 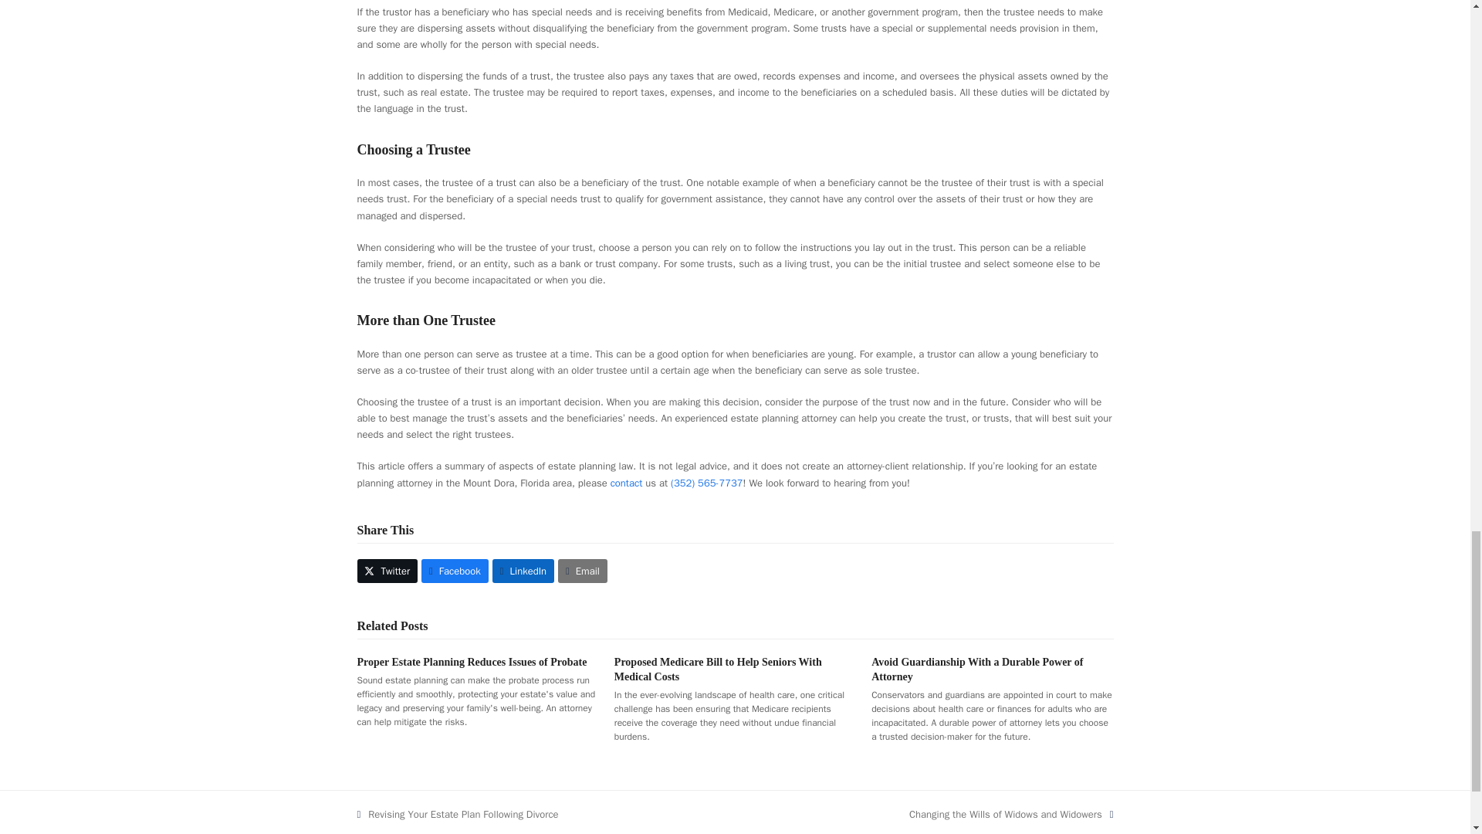 What do you see at coordinates (455, 570) in the screenshot?
I see `Facebook` at bounding box center [455, 570].